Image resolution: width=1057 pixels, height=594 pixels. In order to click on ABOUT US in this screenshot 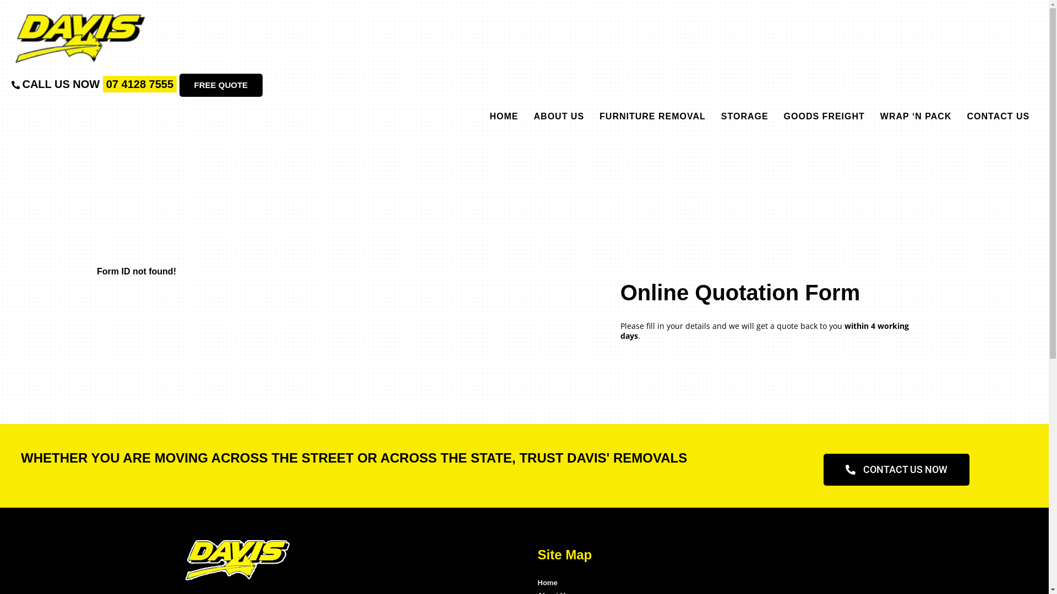, I will do `click(559, 117)`.